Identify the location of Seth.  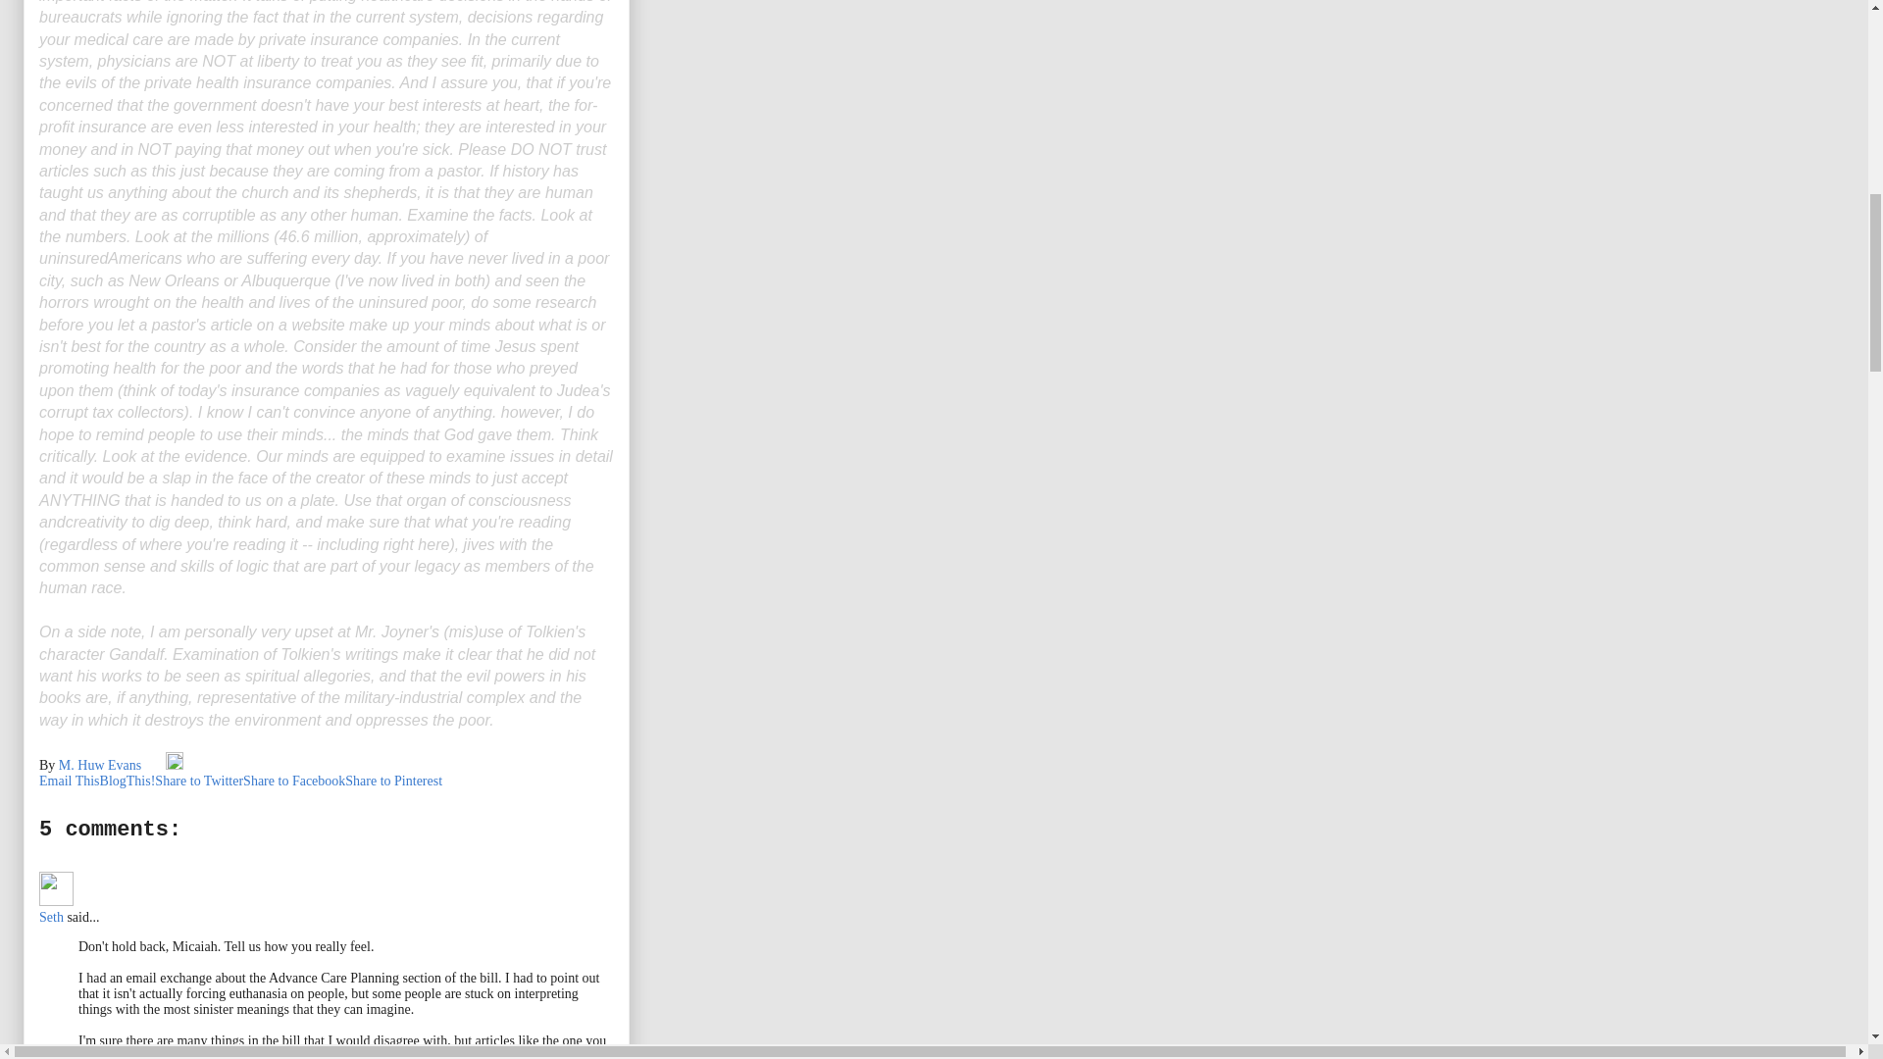
(51, 916).